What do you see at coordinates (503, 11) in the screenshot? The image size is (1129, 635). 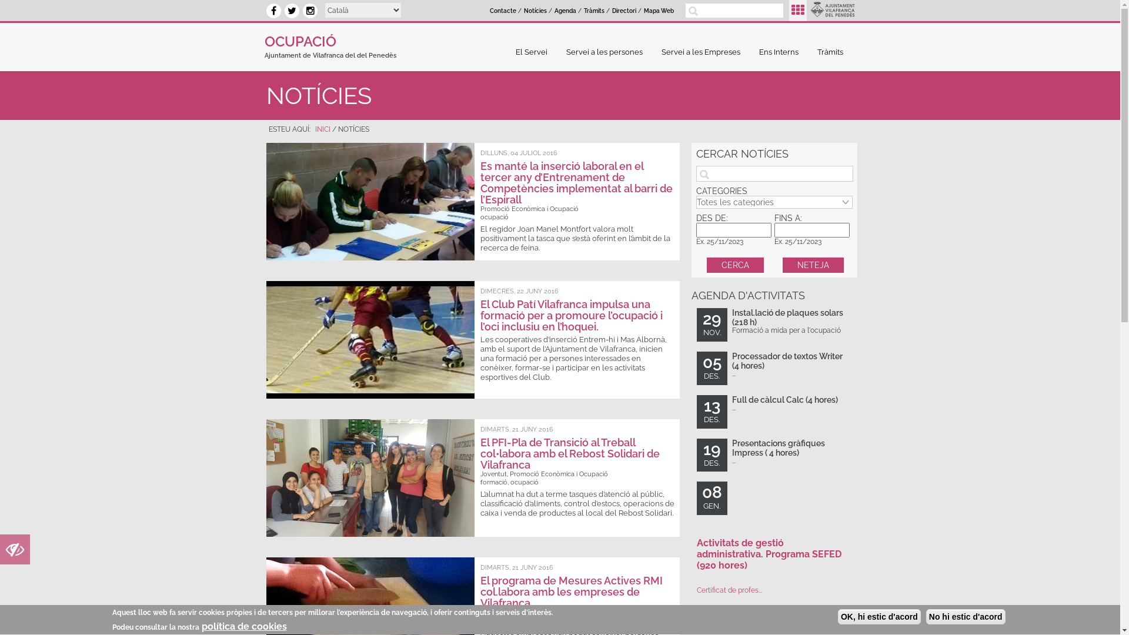 I see `Contacte` at bounding box center [503, 11].